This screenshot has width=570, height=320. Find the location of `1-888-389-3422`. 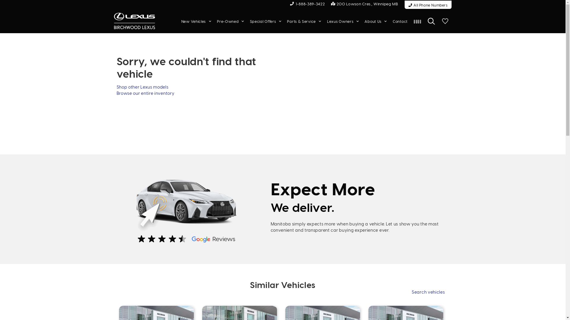

1-888-389-3422 is located at coordinates (308, 4).